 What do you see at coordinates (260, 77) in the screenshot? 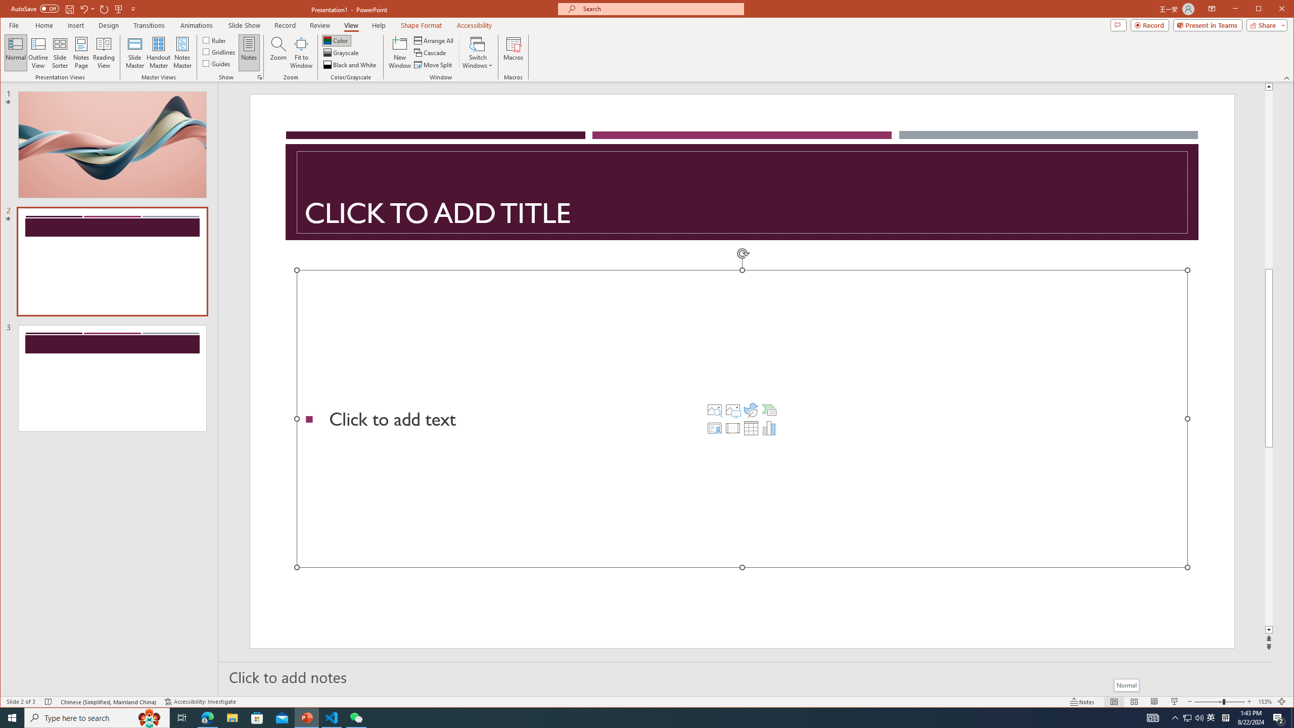
I see `Grid Settings...` at bounding box center [260, 77].